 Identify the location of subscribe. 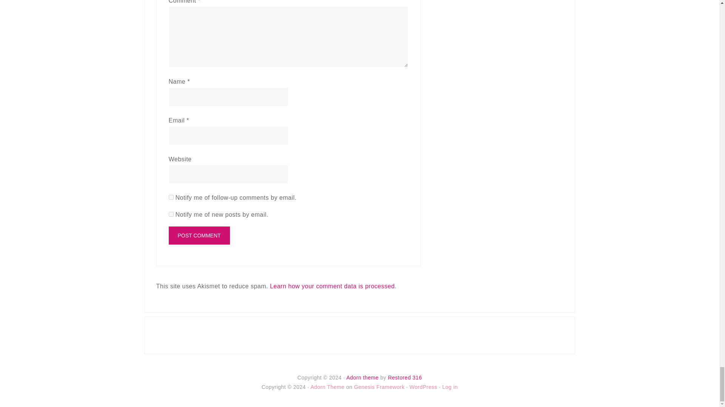
(171, 214).